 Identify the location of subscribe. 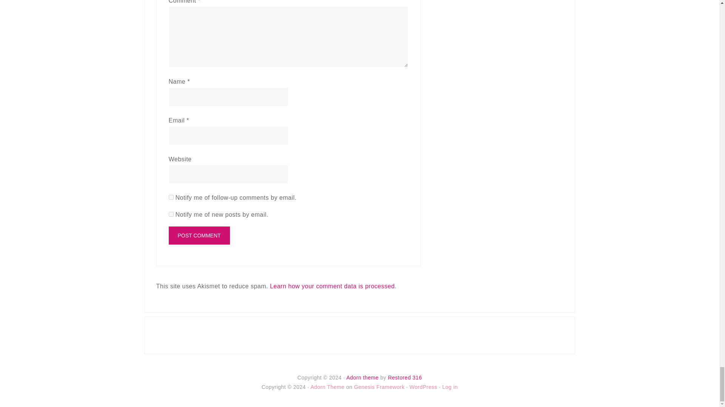
(171, 214).